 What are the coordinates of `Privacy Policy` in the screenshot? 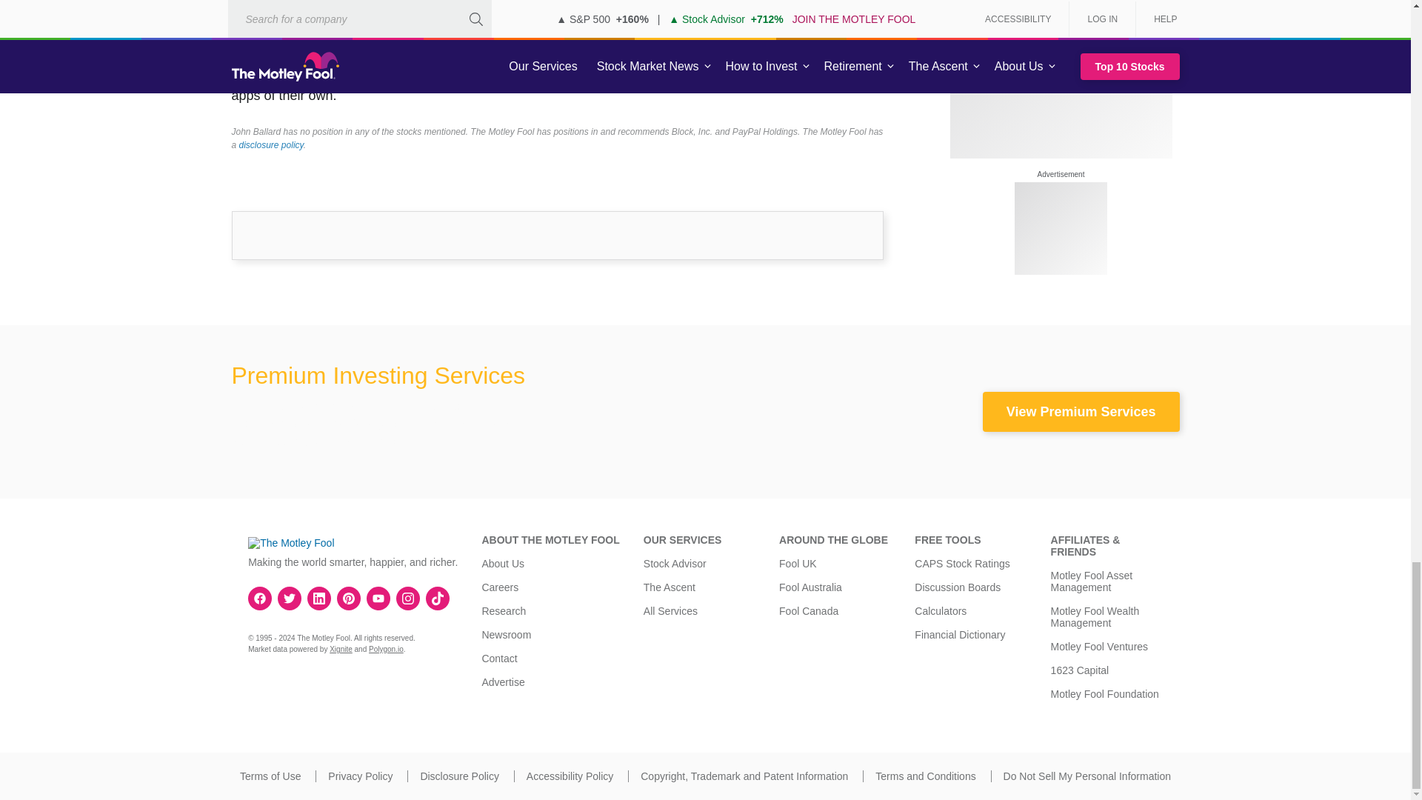 It's located at (360, 776).